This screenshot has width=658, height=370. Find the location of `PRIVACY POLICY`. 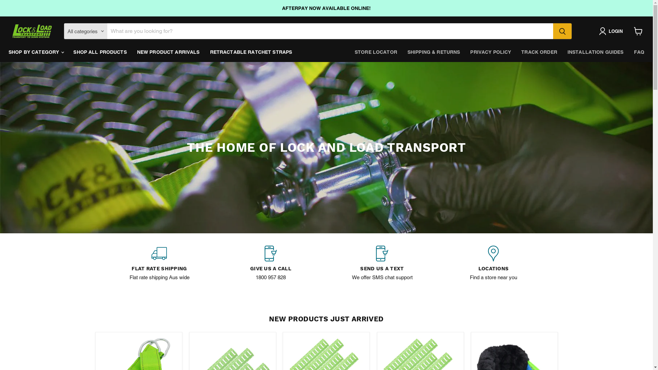

PRIVACY POLICY is located at coordinates (491, 52).